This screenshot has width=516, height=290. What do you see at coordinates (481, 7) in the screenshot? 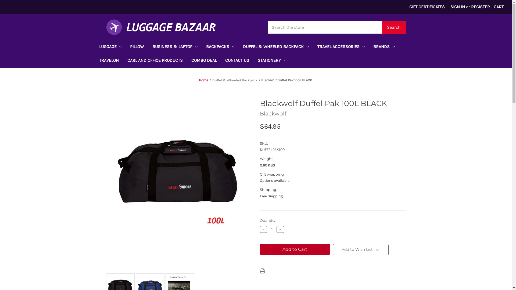
I see `REGISTER` at bounding box center [481, 7].